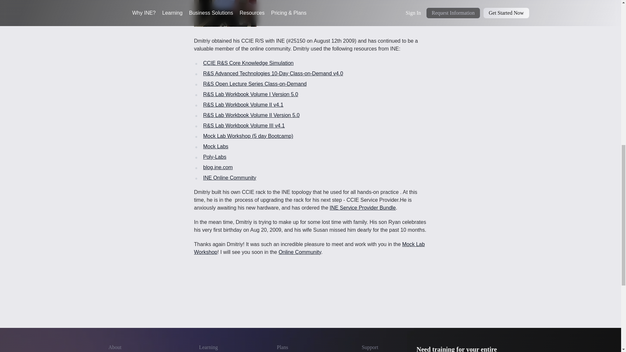 Image resolution: width=626 pixels, height=352 pixels. I want to click on Poly-Labs, so click(215, 157).